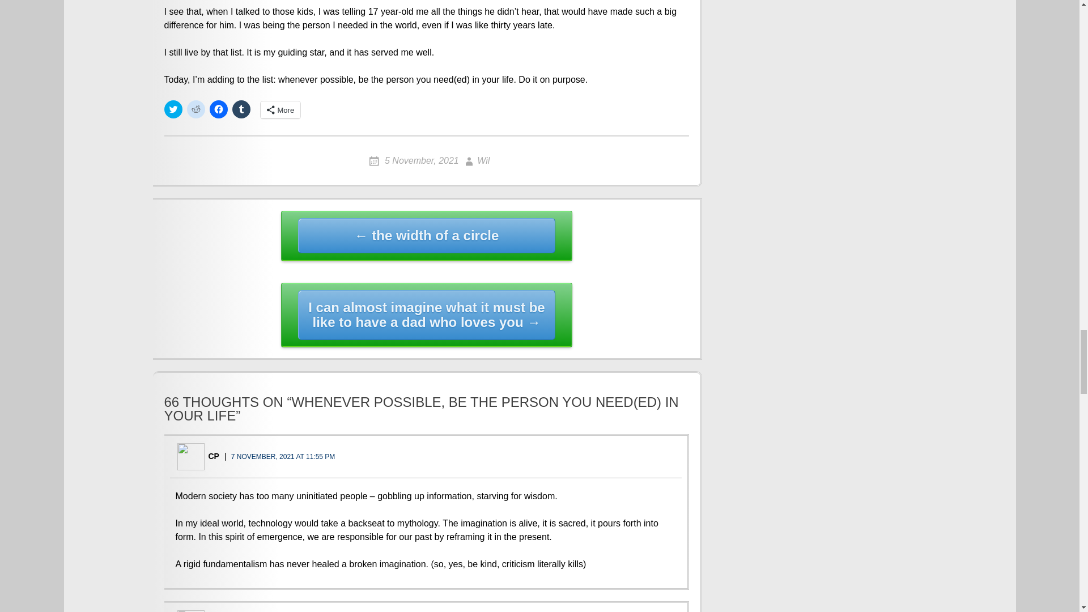 The image size is (1088, 612). What do you see at coordinates (414, 160) in the screenshot?
I see `5 November, 2021` at bounding box center [414, 160].